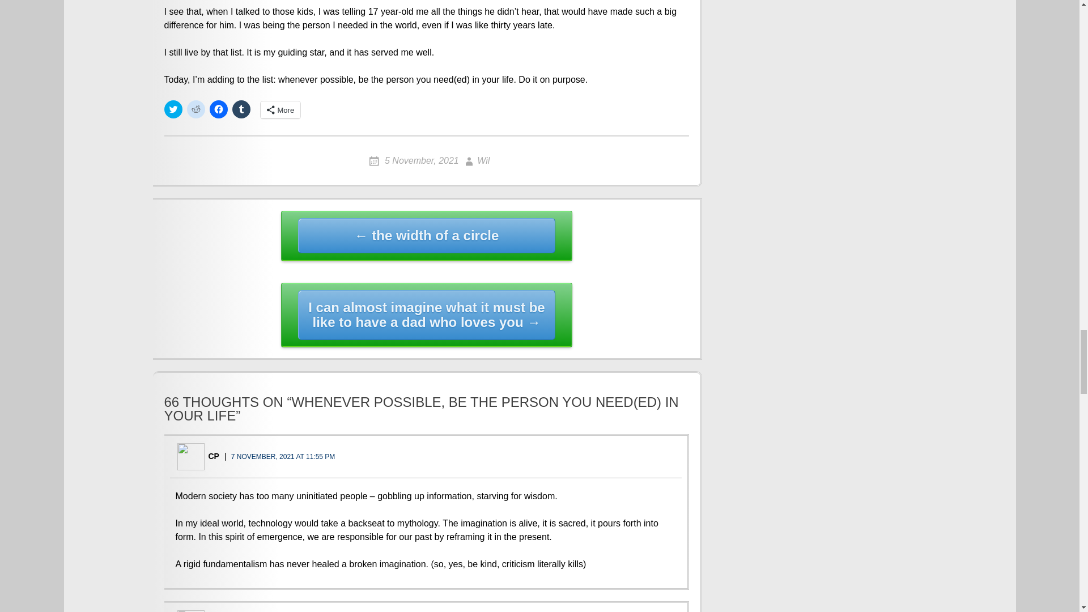 The image size is (1088, 612). What do you see at coordinates (414, 160) in the screenshot?
I see `5 November, 2021` at bounding box center [414, 160].